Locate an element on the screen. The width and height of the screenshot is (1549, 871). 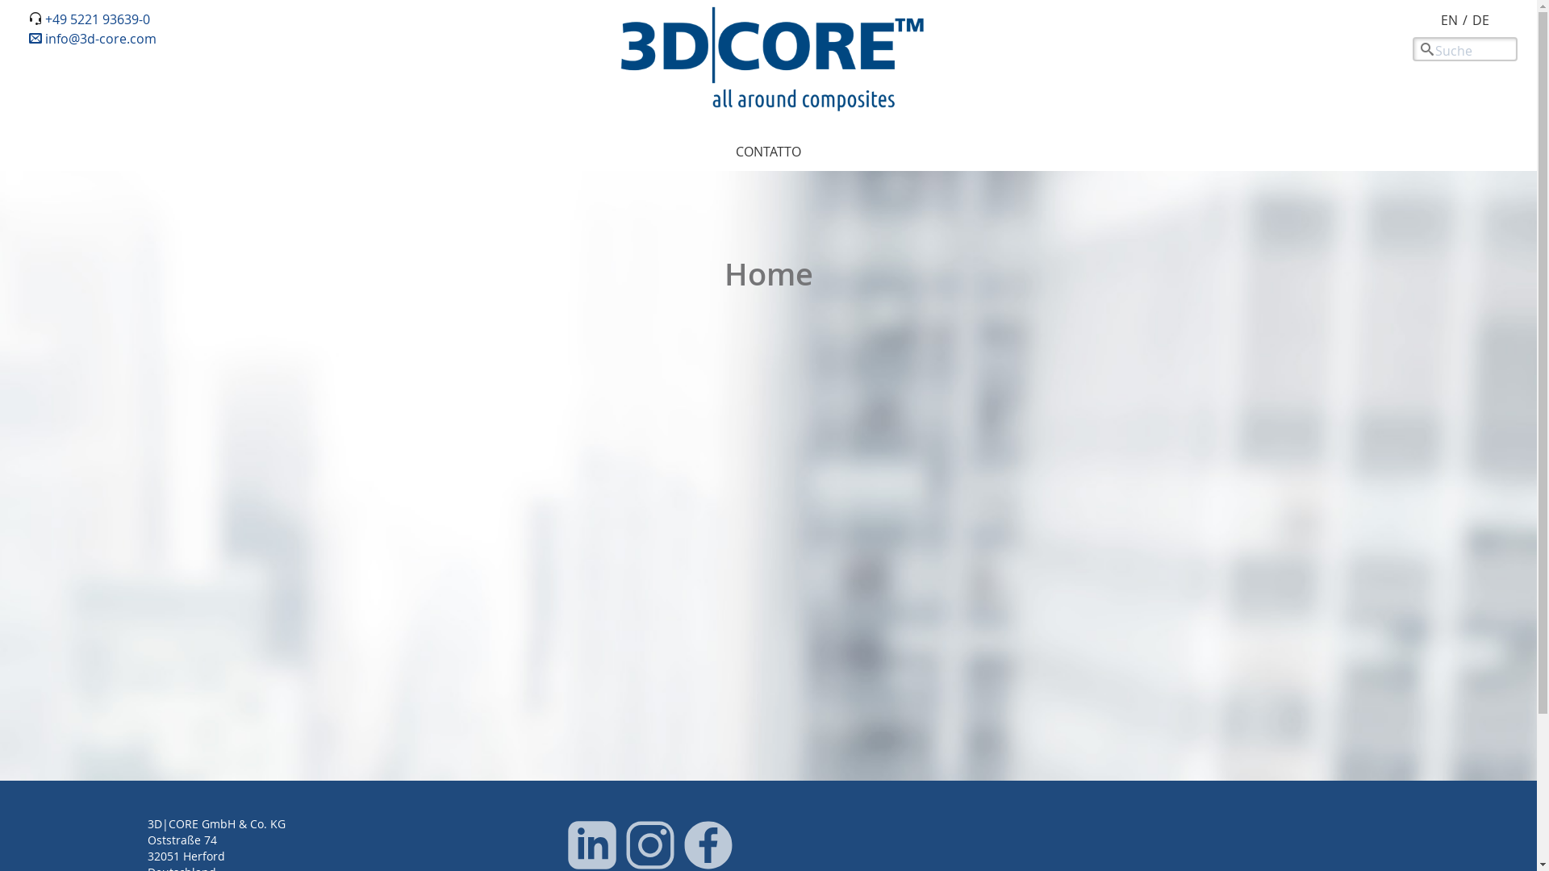
EN is located at coordinates (1449, 20).